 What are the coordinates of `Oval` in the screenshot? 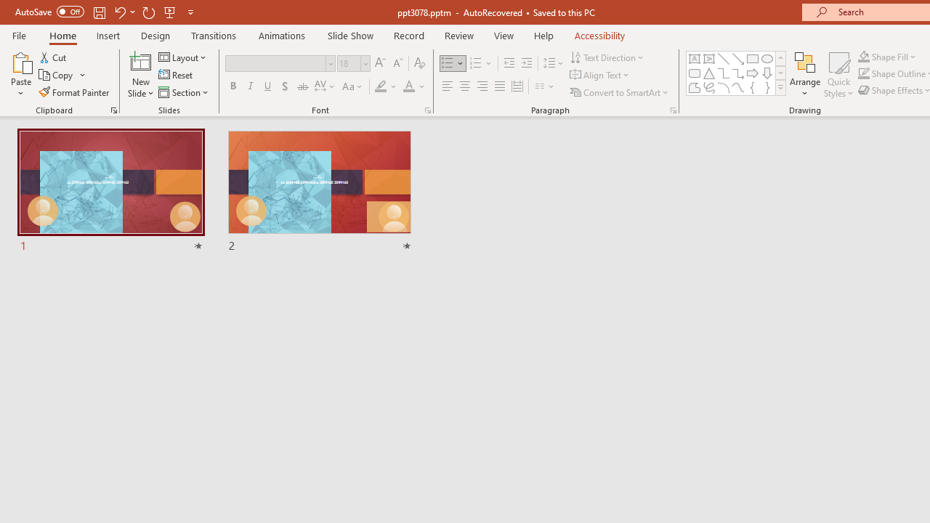 It's located at (767, 58).